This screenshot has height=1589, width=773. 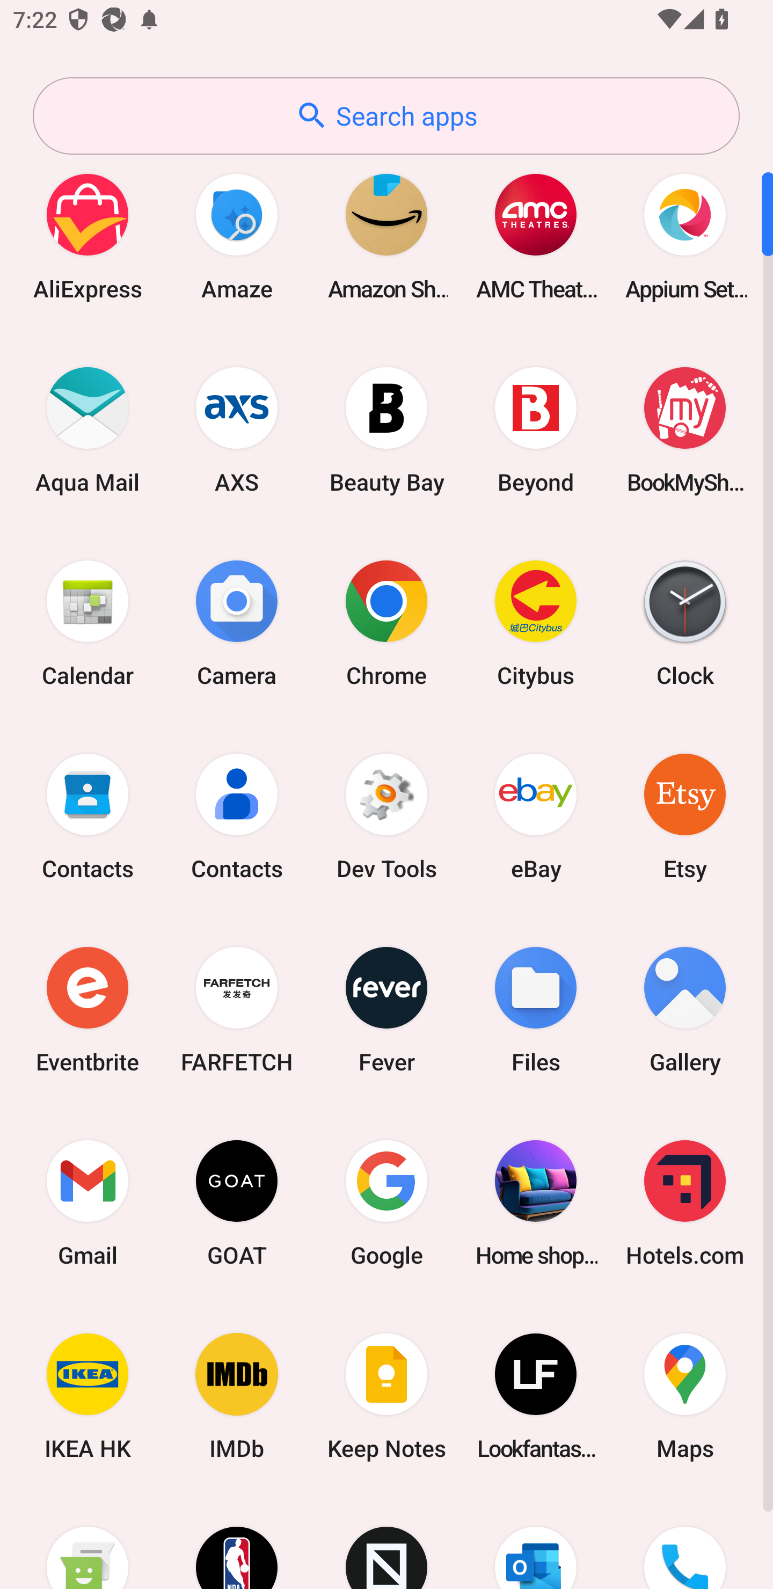 What do you see at coordinates (87, 429) in the screenshot?
I see `Aqua Mail` at bounding box center [87, 429].